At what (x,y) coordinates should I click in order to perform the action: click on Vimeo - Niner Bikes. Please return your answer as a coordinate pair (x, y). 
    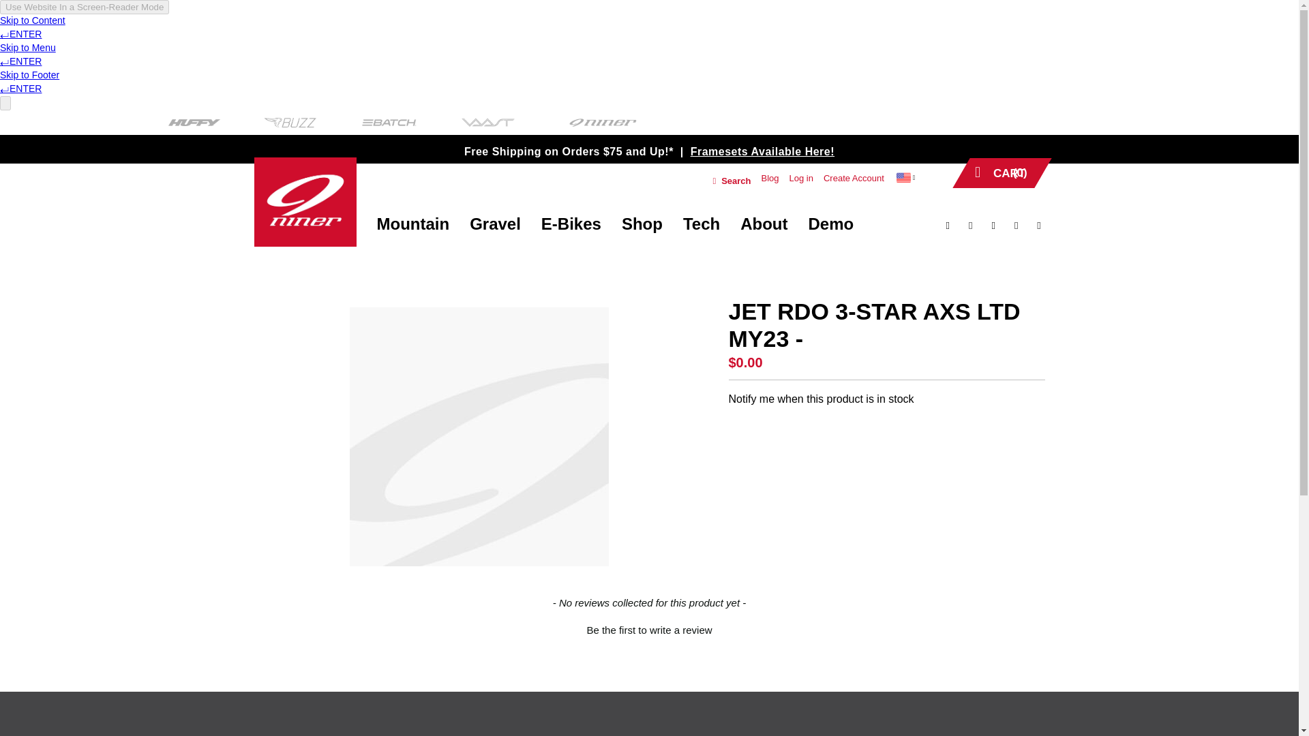
    Looking at the image, I should click on (989, 225).